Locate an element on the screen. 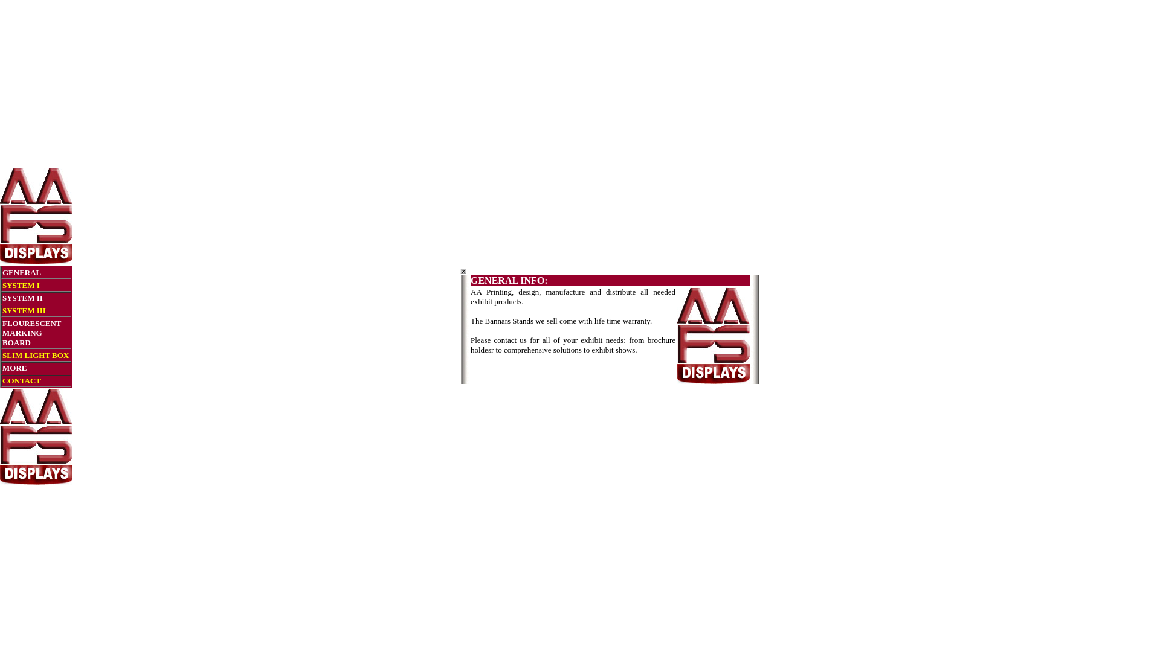  SLIM LIGHT BOX is located at coordinates (36, 354).